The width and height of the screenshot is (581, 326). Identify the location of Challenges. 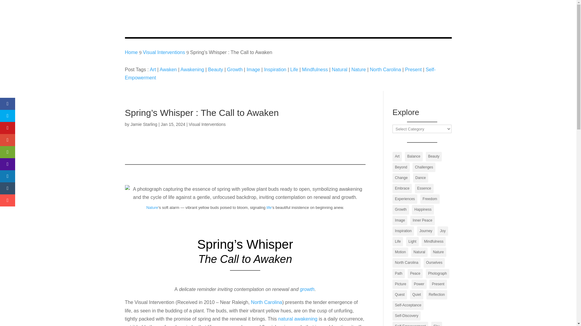
(424, 167).